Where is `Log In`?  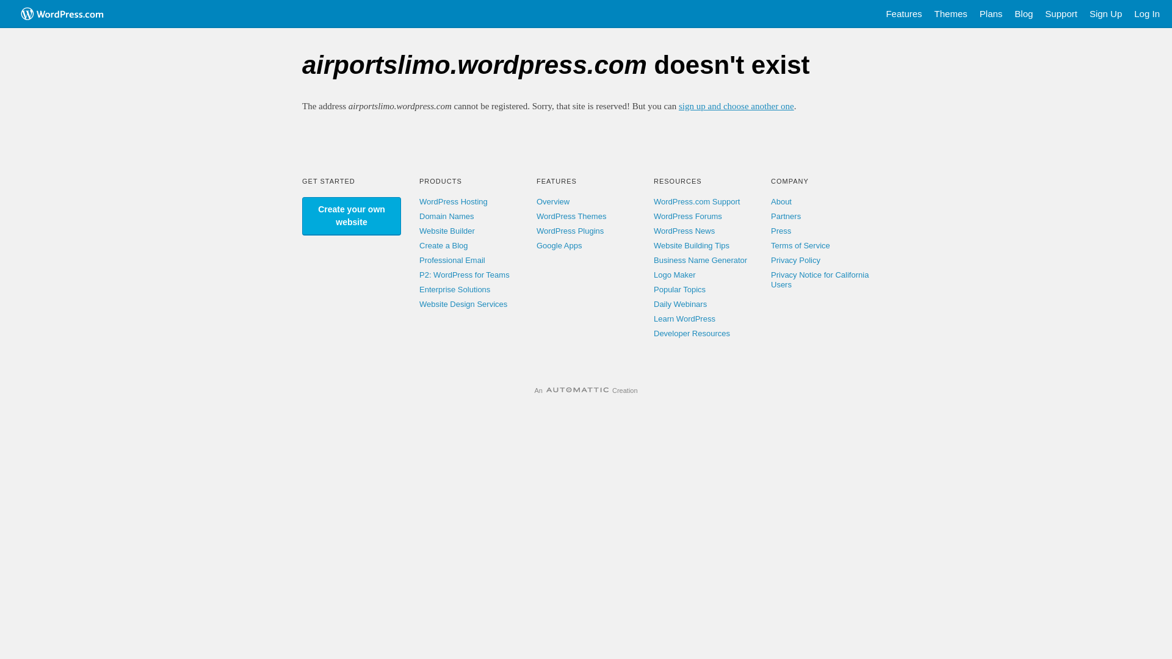 Log In is located at coordinates (1147, 14).